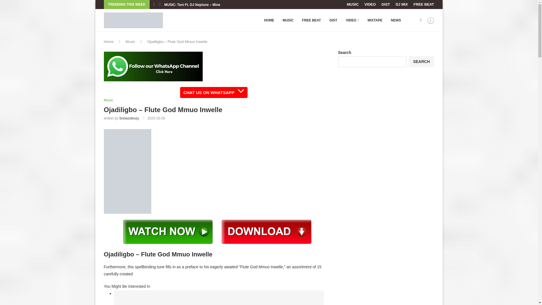 This screenshot has width=542, height=305. Describe the element at coordinates (129, 118) in the screenshot. I see `Snowzstexzy` at that location.